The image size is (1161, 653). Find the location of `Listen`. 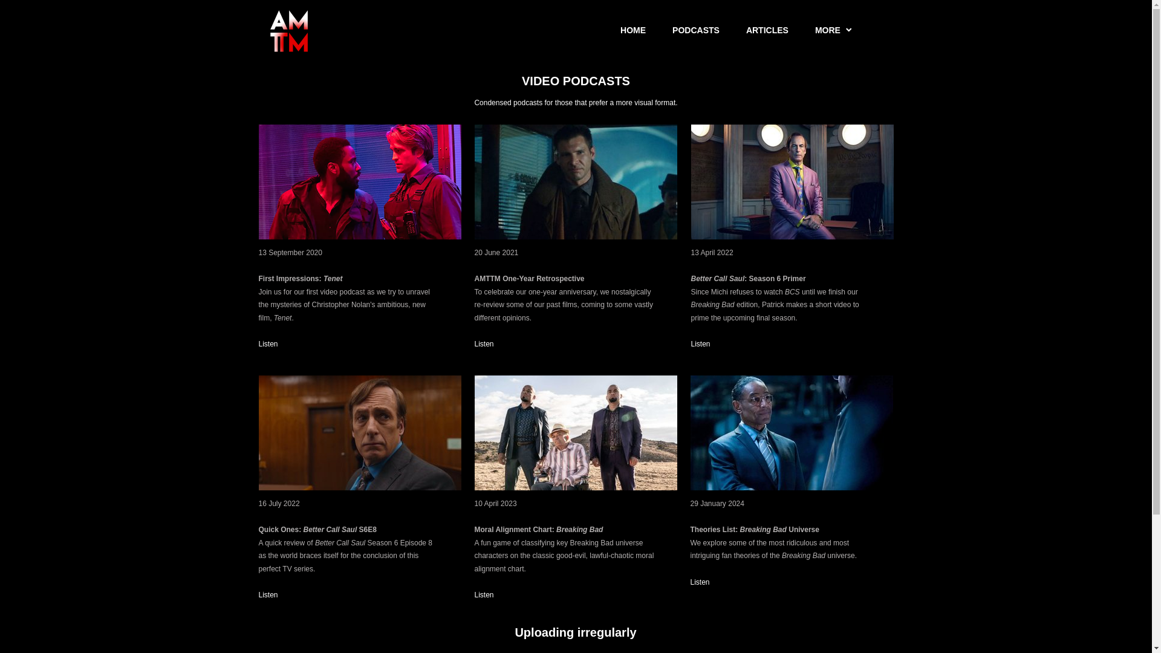

Listen is located at coordinates (268, 595).